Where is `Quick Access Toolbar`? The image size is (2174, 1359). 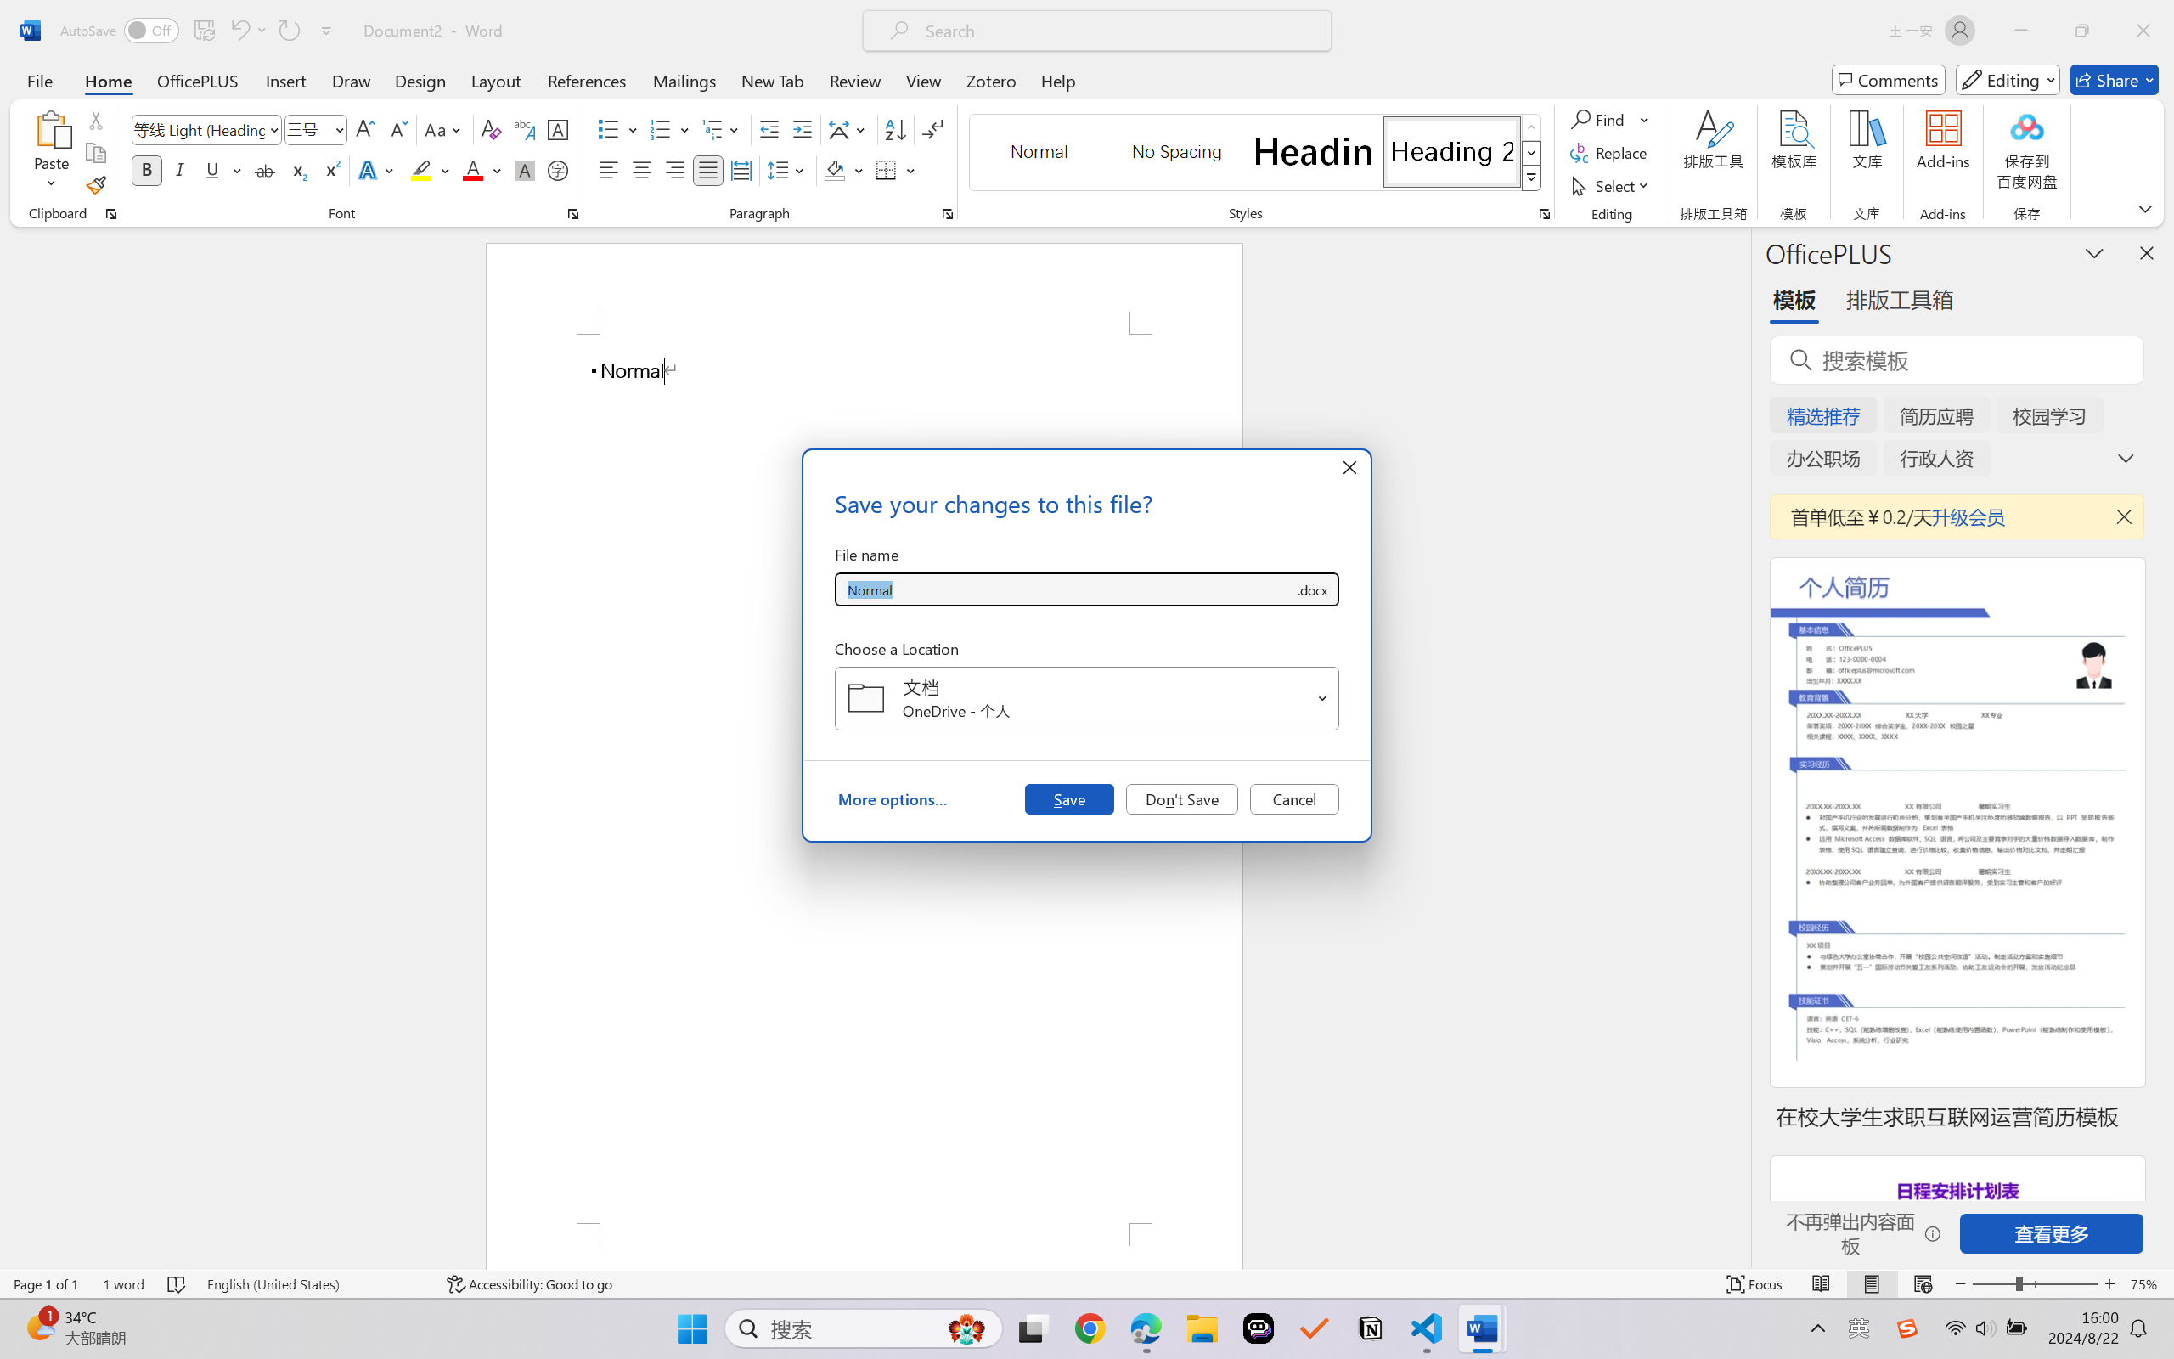
Quick Access Toolbar is located at coordinates (200, 31).